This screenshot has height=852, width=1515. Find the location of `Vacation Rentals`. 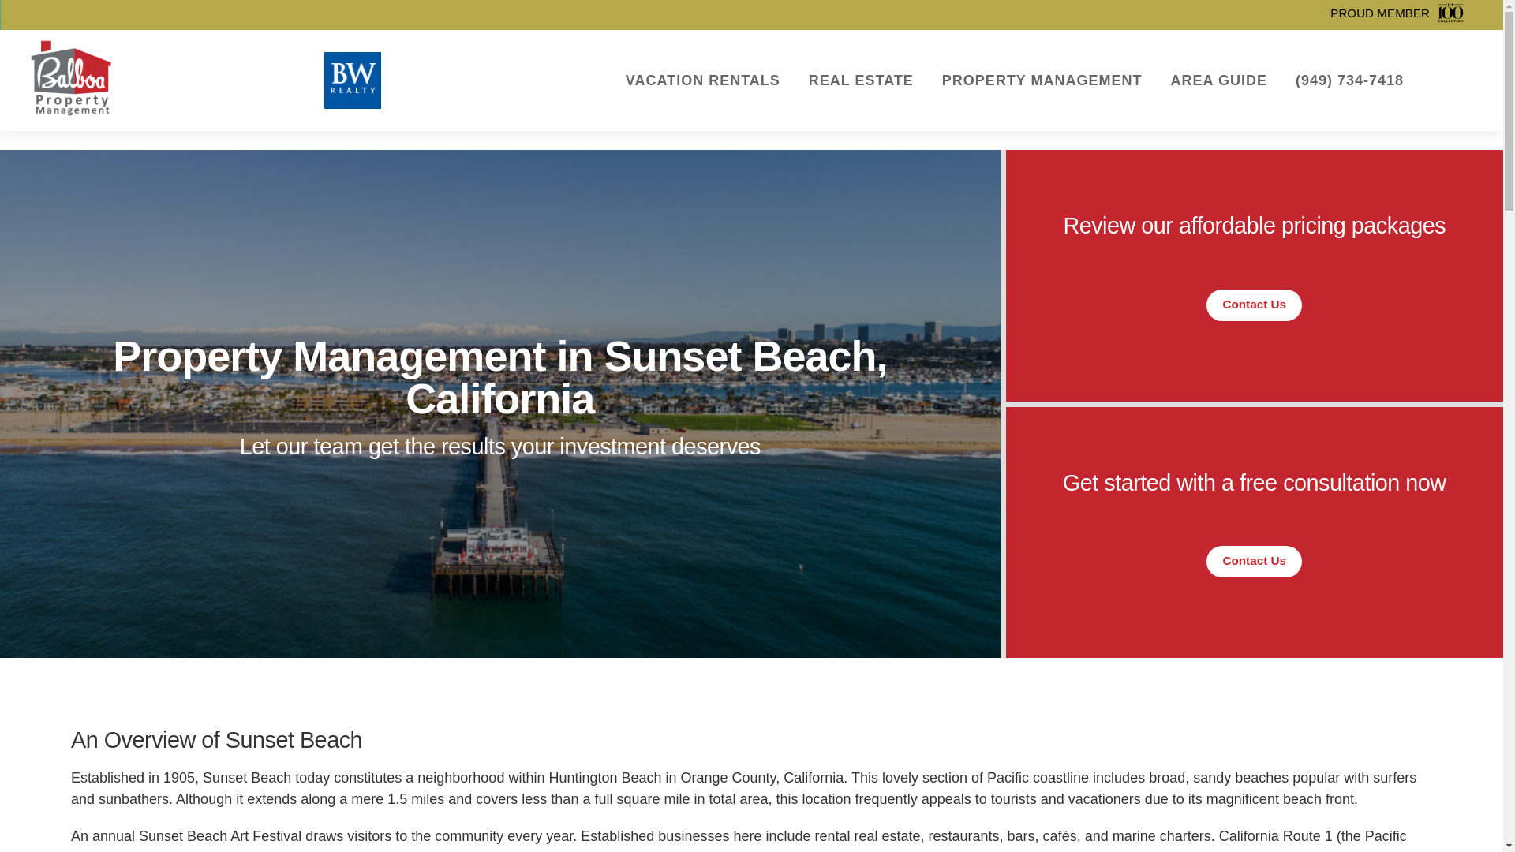

Vacation Rentals is located at coordinates (702, 80).